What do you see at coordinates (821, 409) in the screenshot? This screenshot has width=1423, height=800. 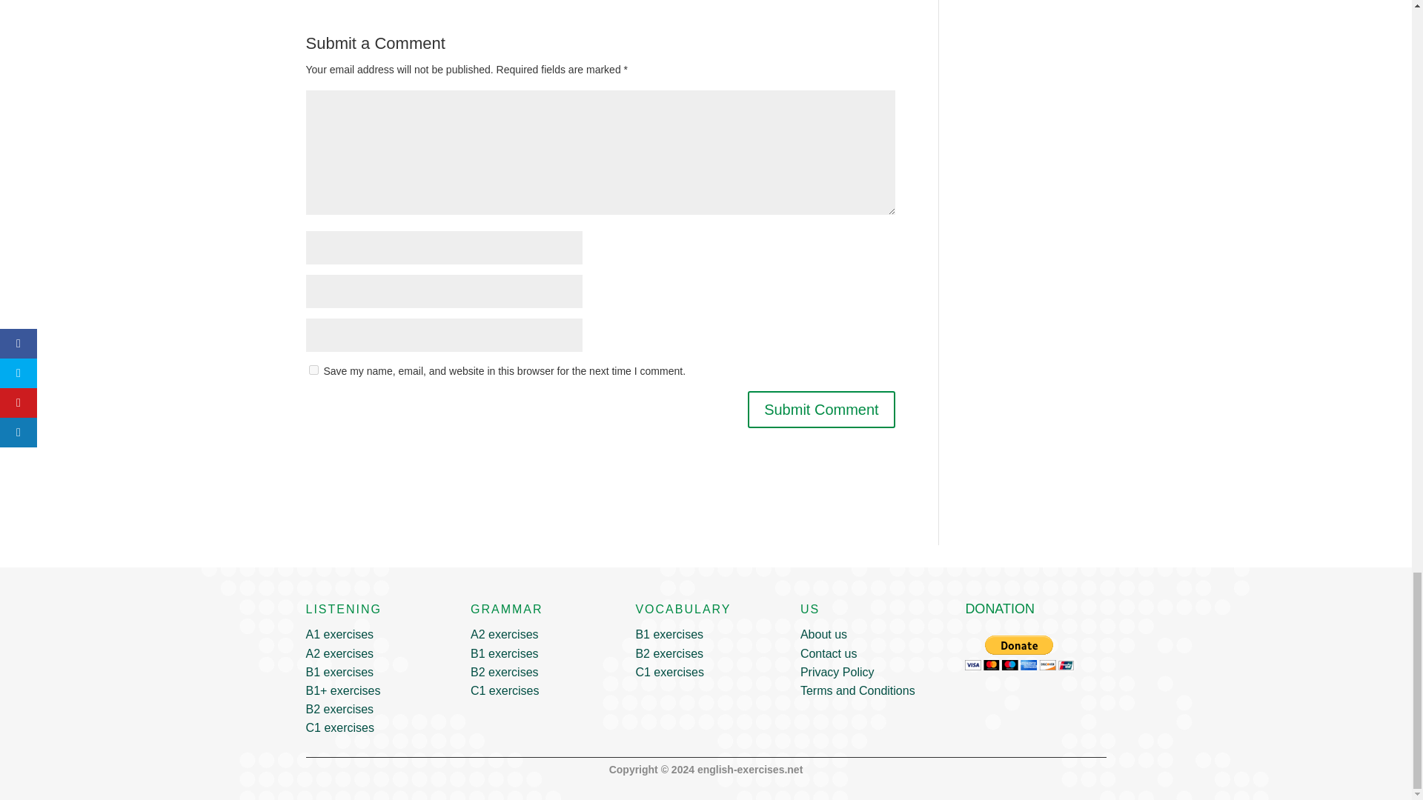 I see `Submit Comment` at bounding box center [821, 409].